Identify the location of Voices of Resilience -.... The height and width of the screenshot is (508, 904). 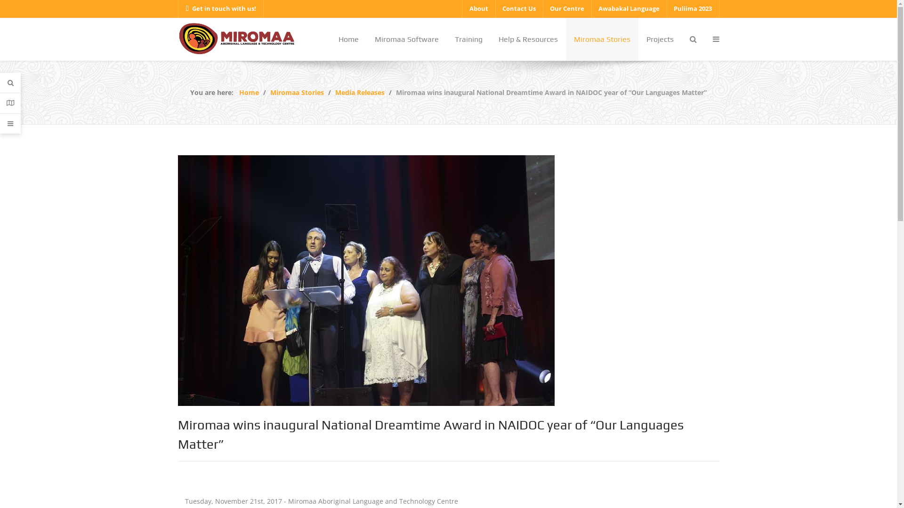
(359, 365).